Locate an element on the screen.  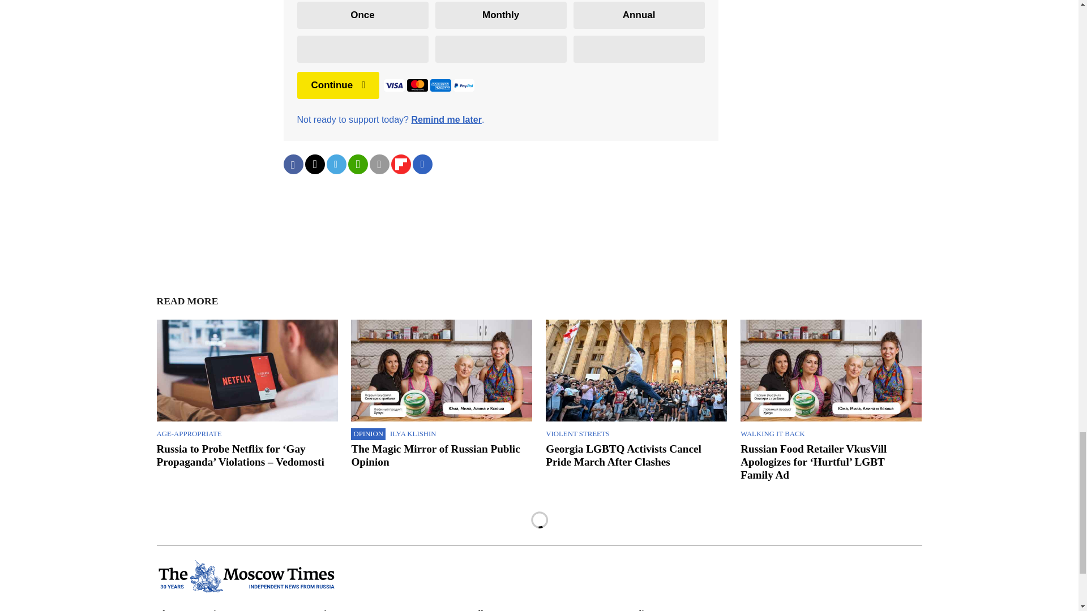
Share on Twitter is located at coordinates (314, 164).